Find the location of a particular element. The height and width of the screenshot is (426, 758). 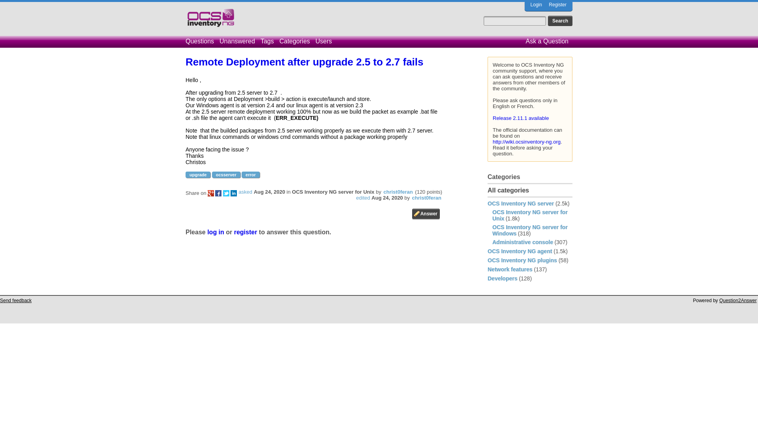

Tags is located at coordinates (269, 41).